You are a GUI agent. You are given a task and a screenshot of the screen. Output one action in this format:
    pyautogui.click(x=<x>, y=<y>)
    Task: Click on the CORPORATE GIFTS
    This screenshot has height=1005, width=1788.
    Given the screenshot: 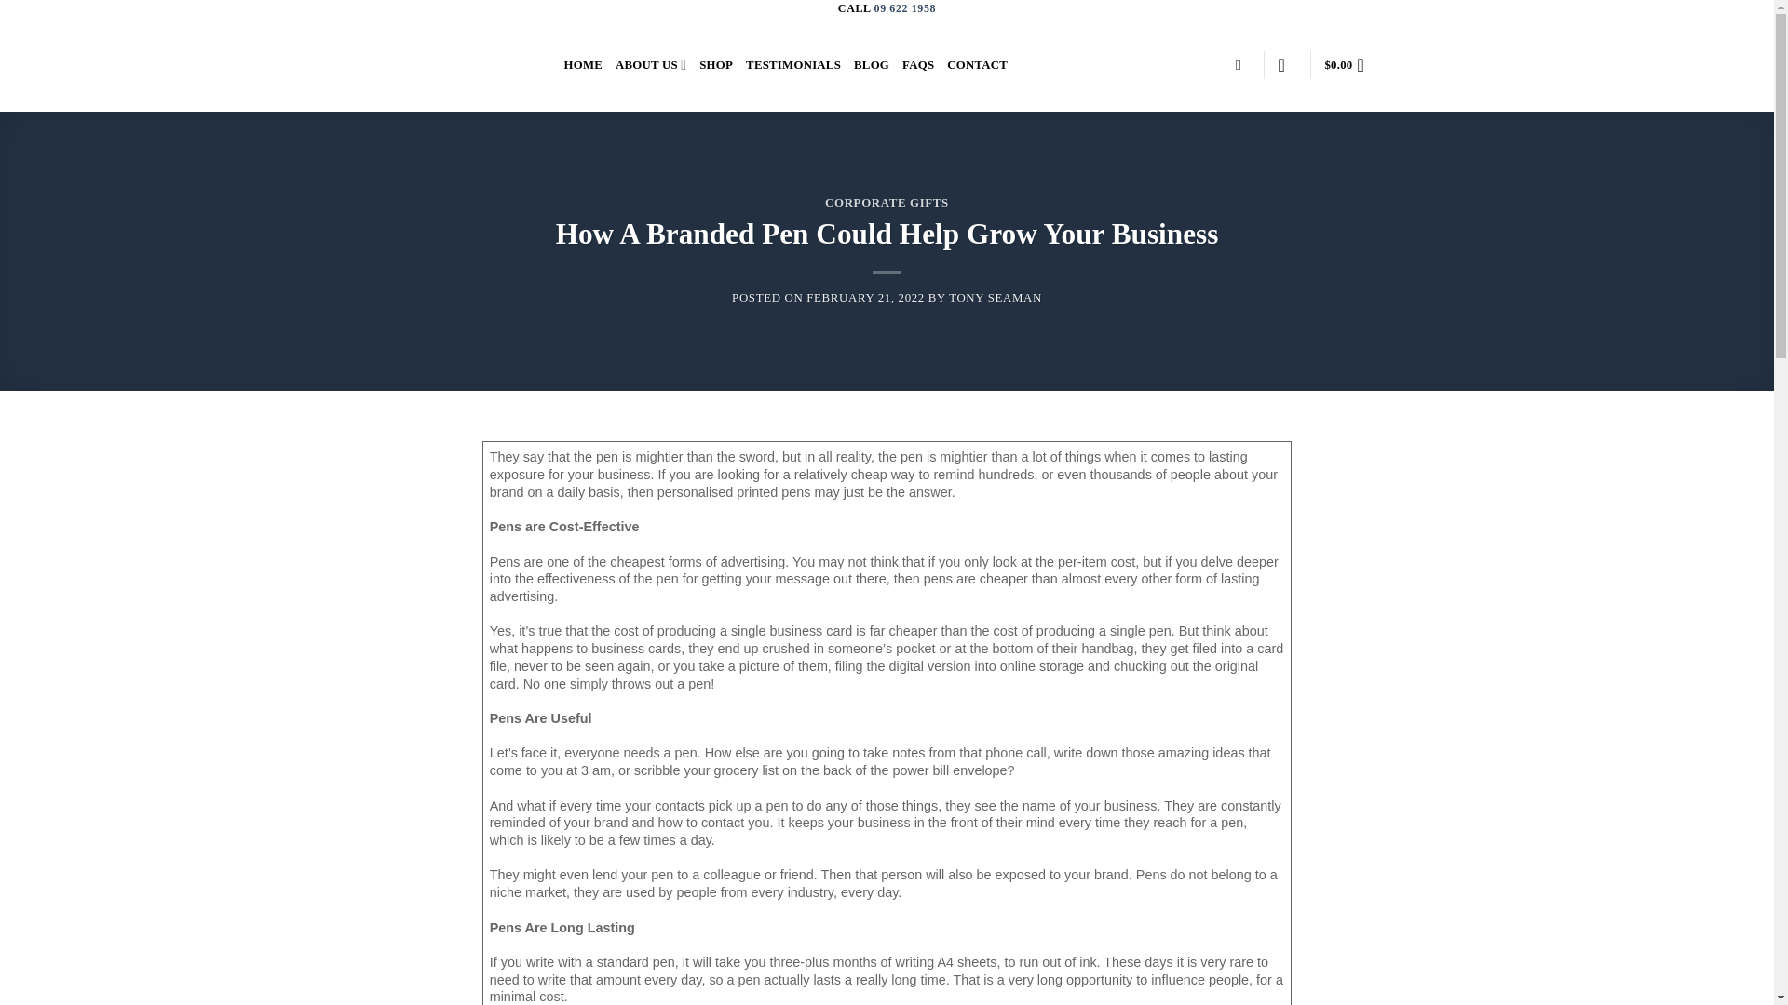 What is the action you would take?
    pyautogui.click(x=887, y=202)
    